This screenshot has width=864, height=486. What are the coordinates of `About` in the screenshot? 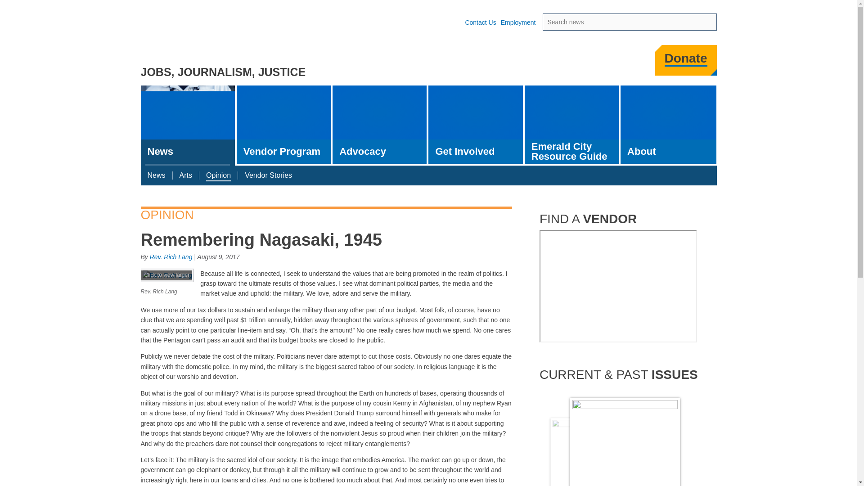 It's located at (668, 124).